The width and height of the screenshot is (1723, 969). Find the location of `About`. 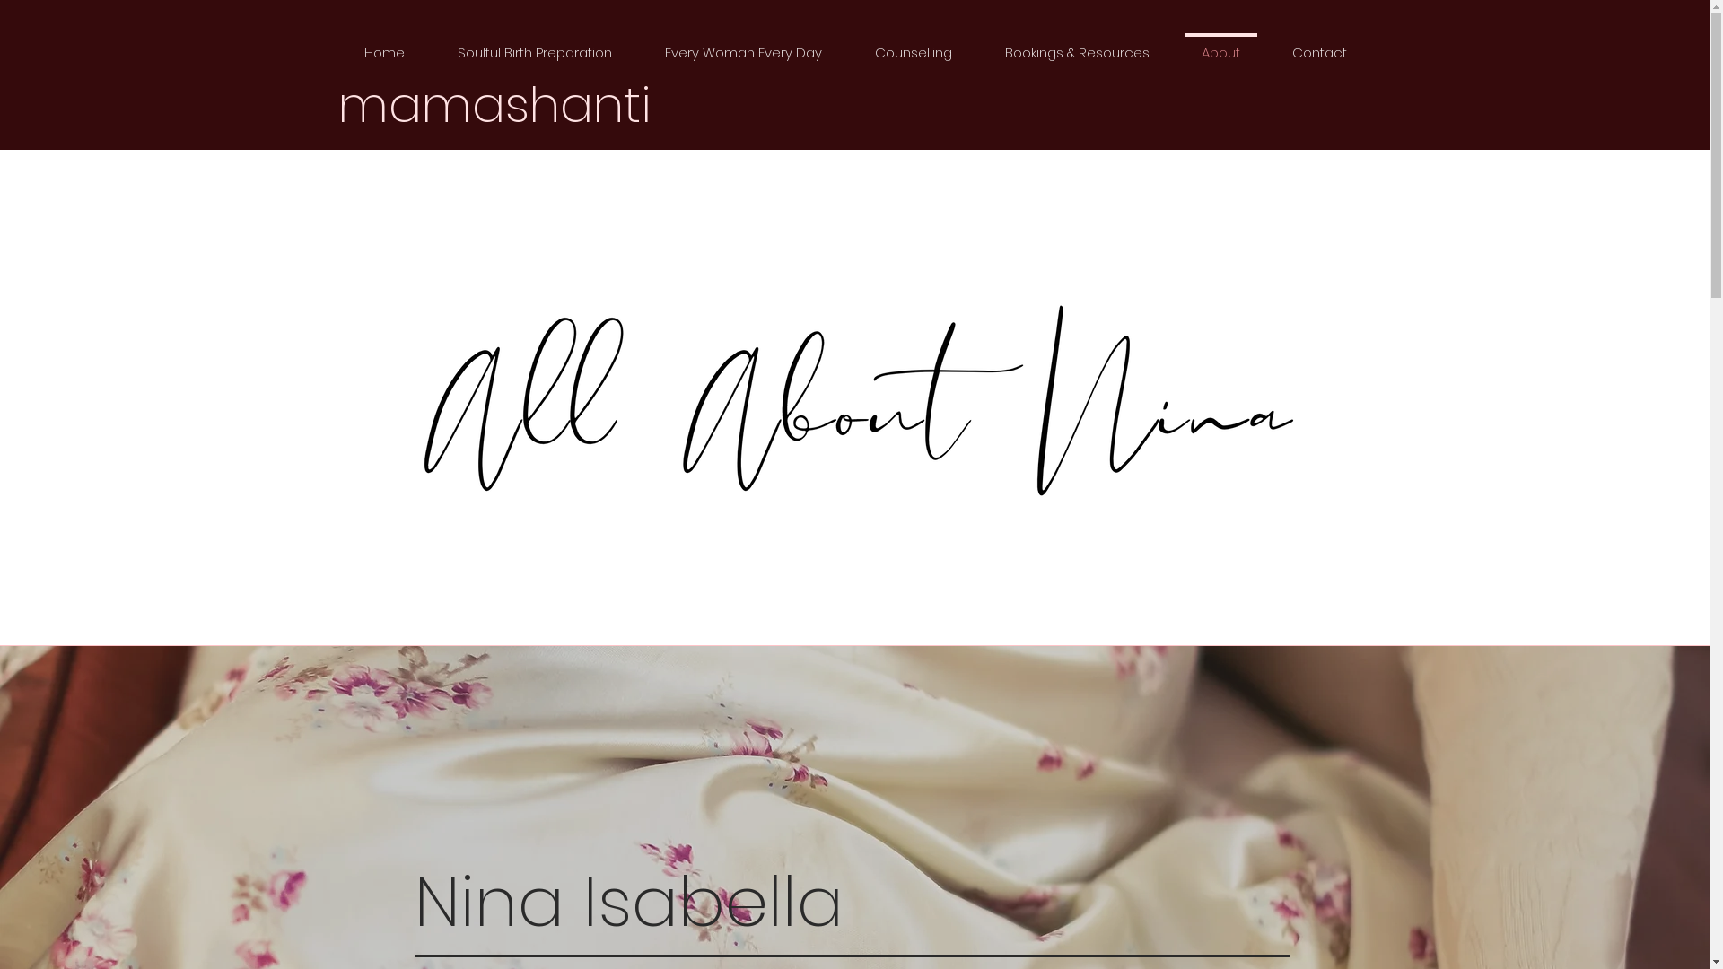

About is located at coordinates (1220, 45).